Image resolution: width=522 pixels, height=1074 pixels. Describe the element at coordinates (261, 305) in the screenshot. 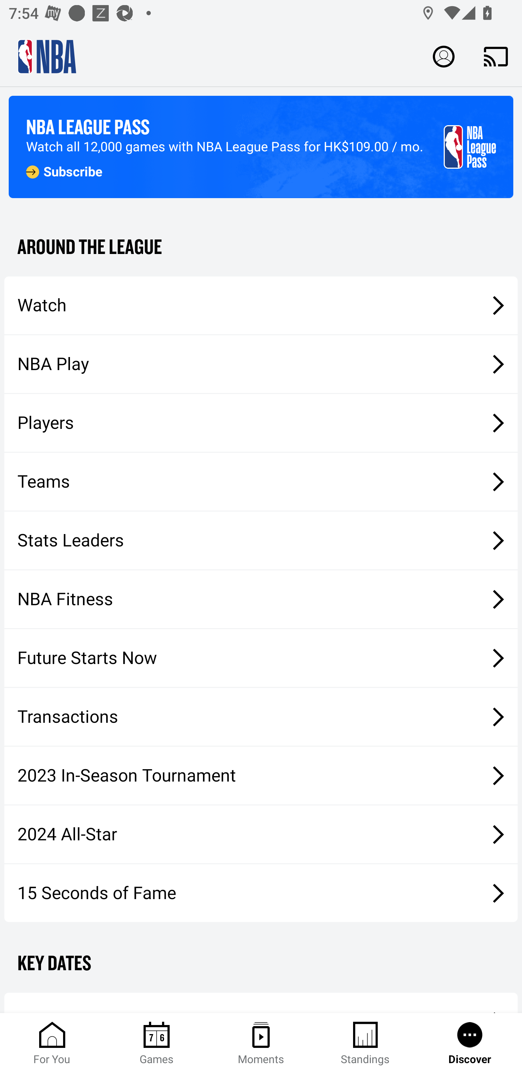

I see `Watch` at that location.